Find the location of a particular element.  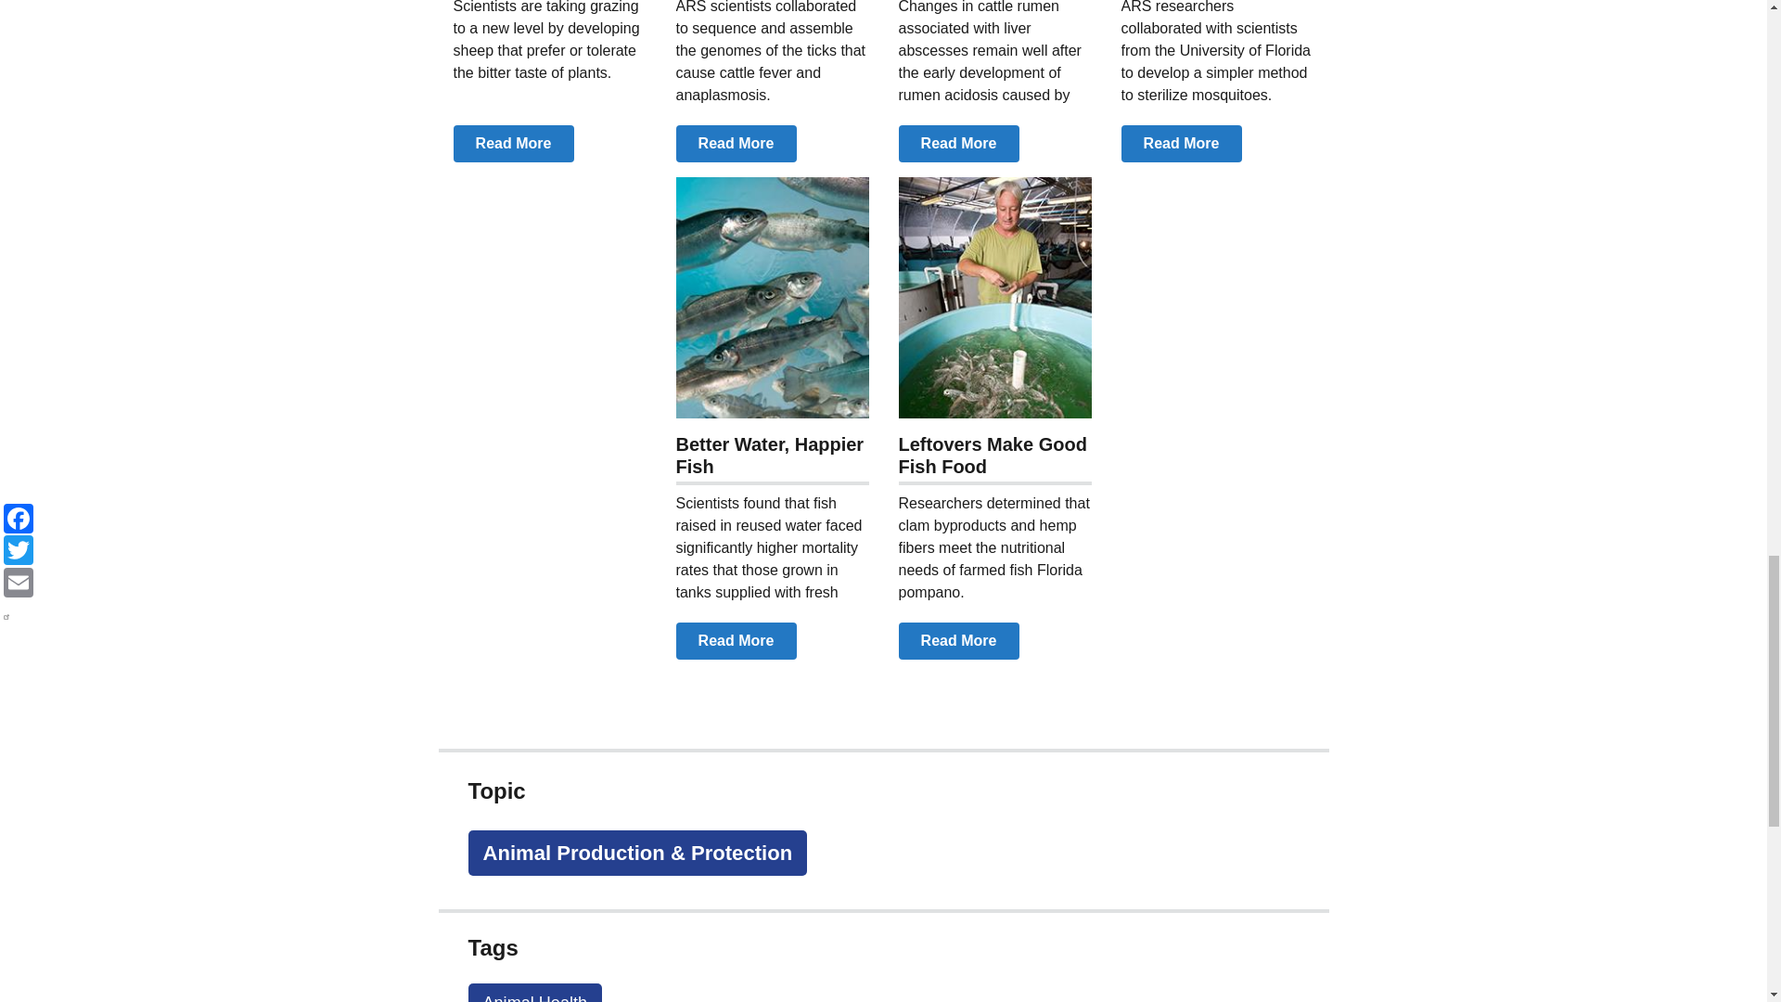

Read More is located at coordinates (512, 143).